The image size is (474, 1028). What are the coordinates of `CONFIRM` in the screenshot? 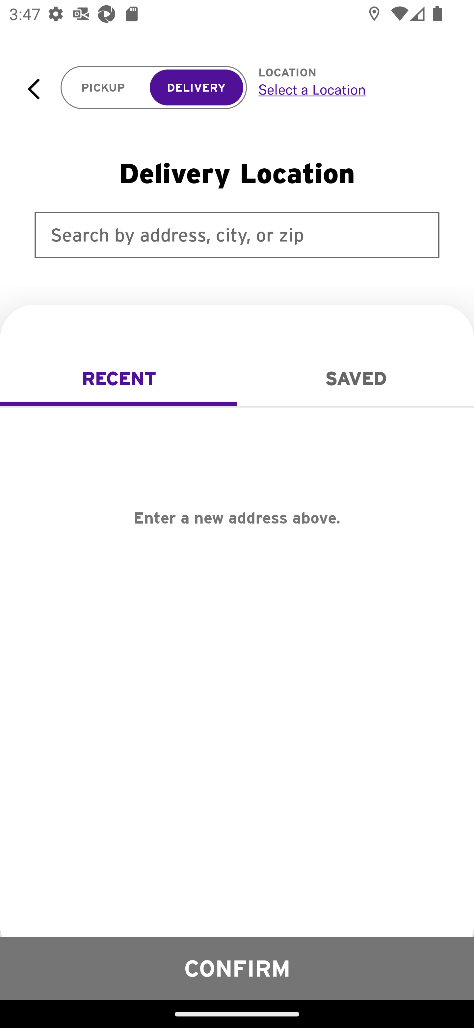 It's located at (237, 968).